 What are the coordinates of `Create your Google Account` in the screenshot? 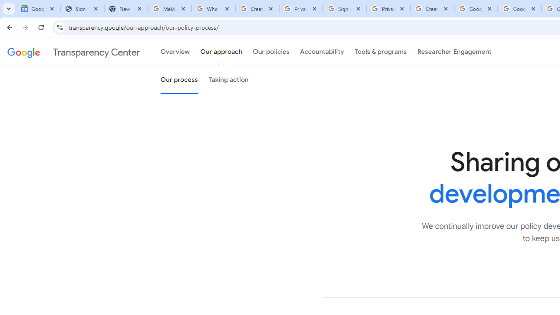 It's located at (257, 9).